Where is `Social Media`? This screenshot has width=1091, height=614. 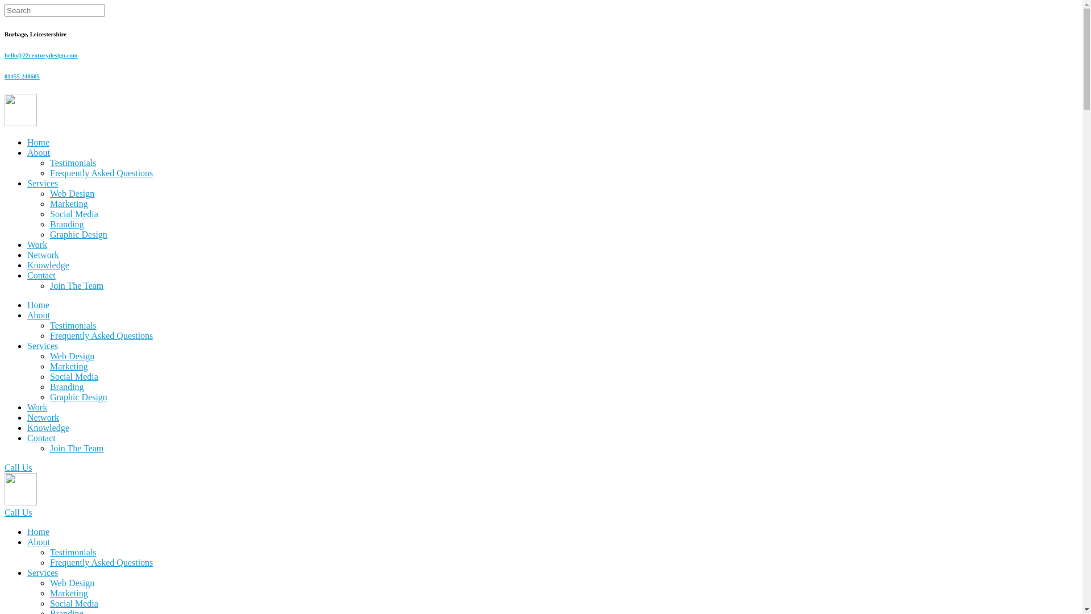 Social Media is located at coordinates (74, 604).